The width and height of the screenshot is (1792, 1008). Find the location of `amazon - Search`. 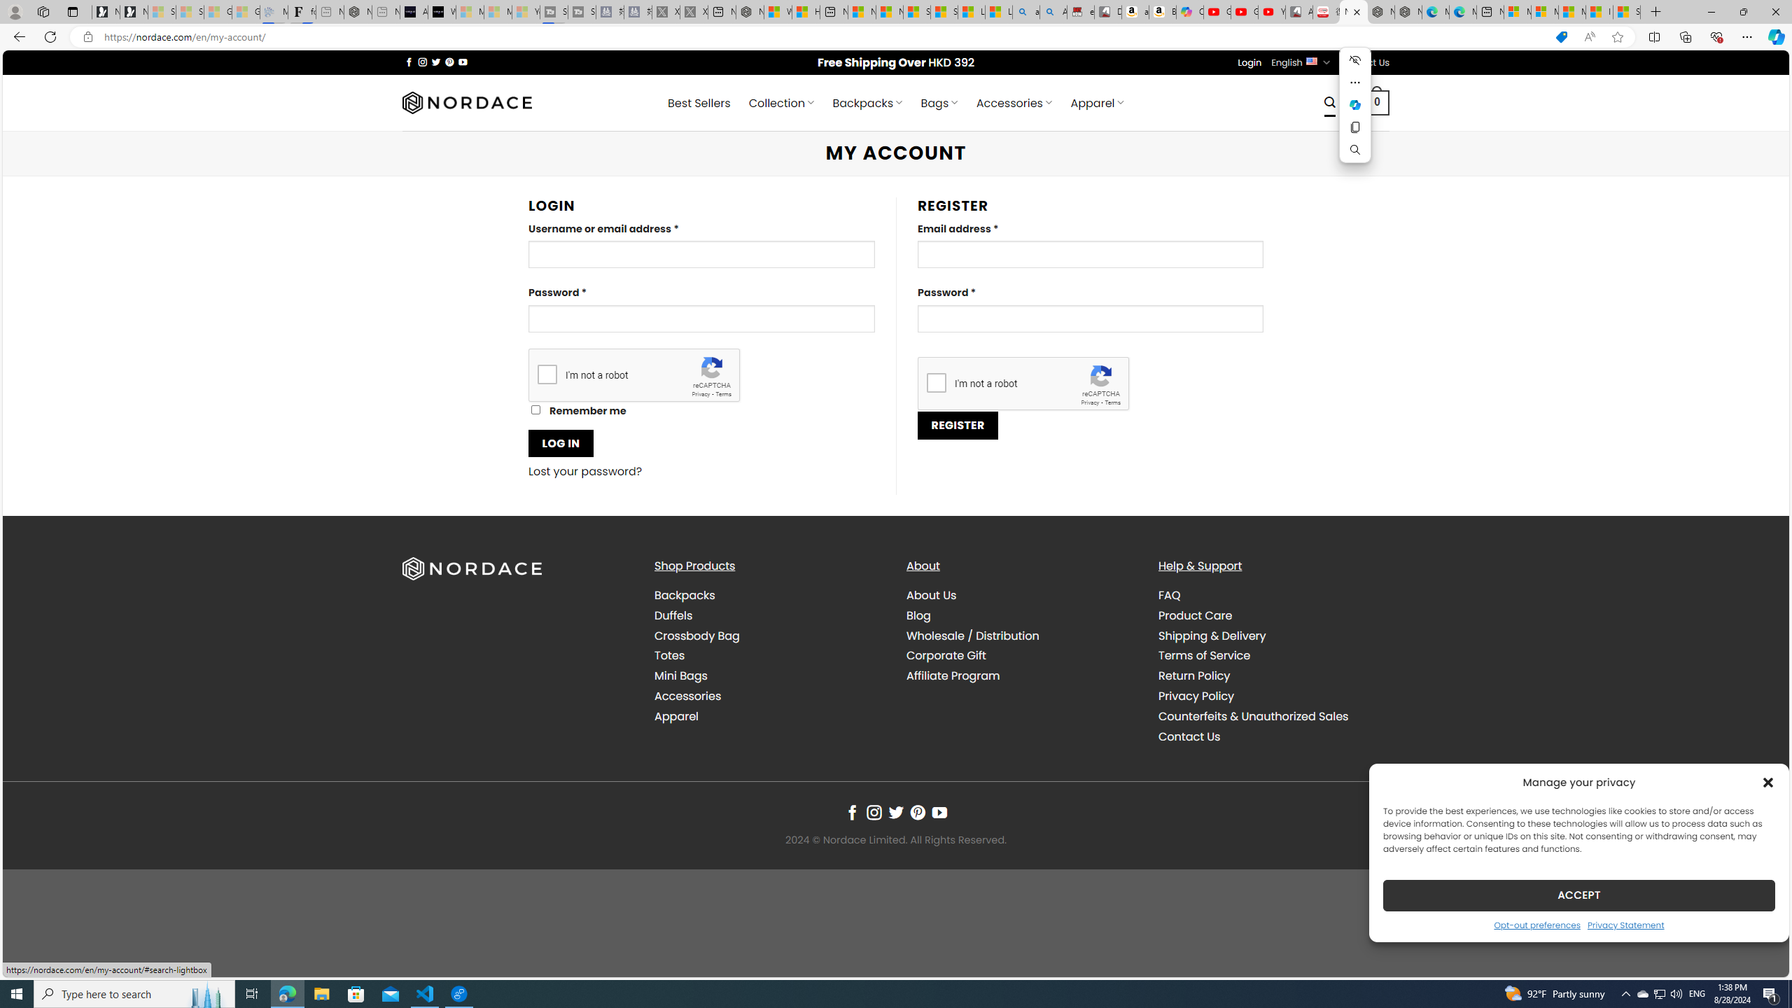

amazon - Search is located at coordinates (1026, 12).